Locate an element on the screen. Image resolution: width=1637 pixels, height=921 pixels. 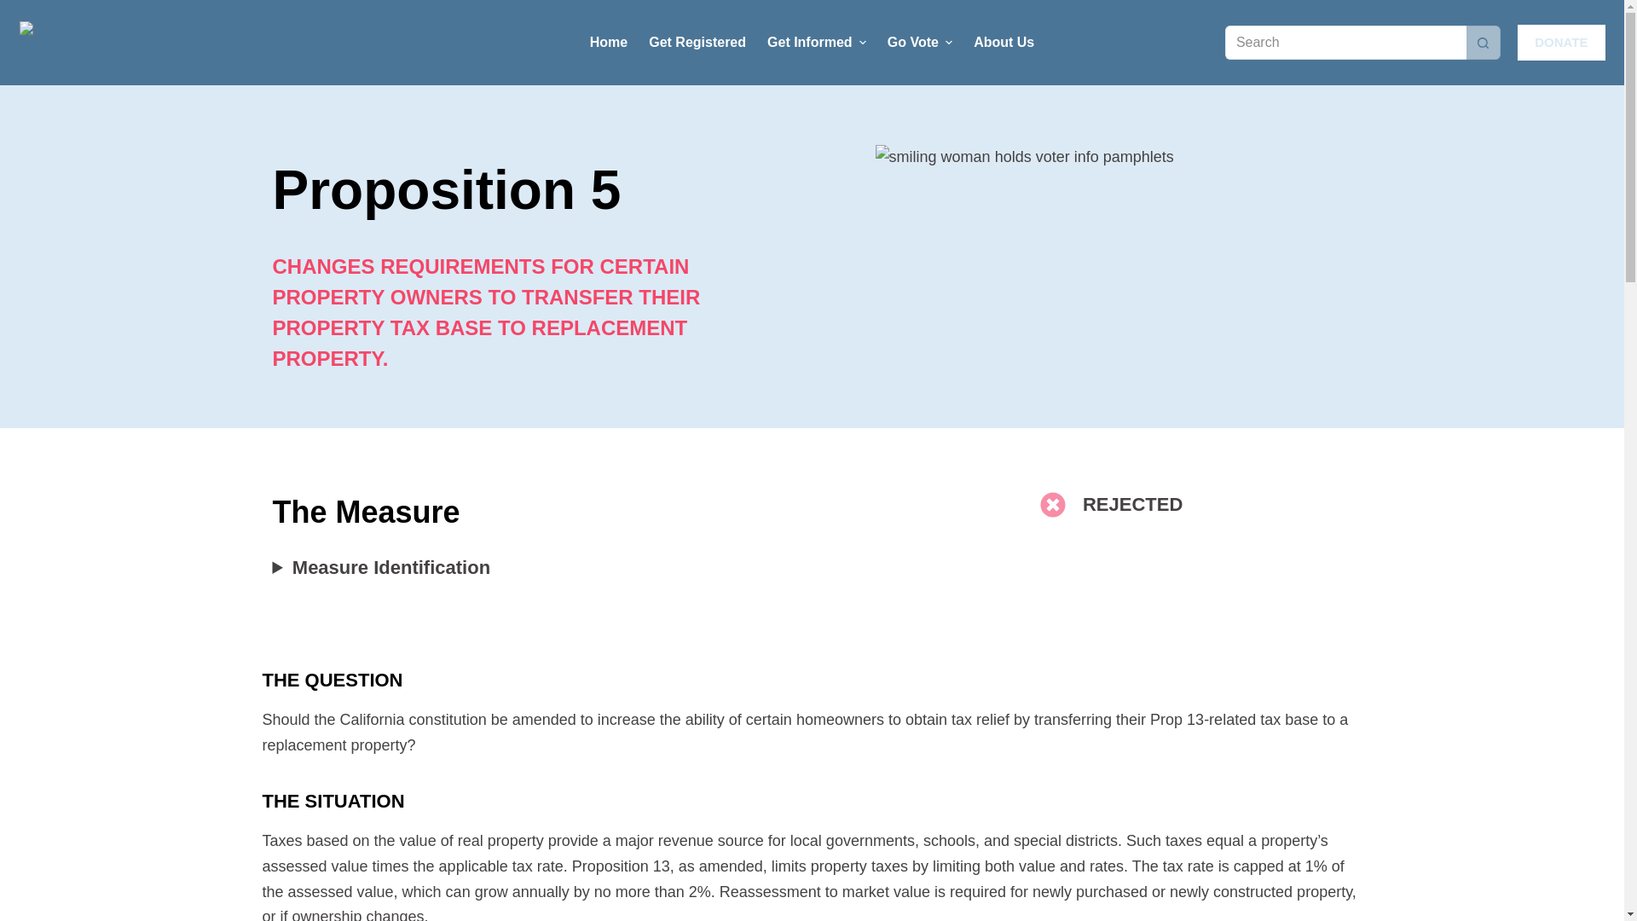
ALEBRON is located at coordinates (313, 139).